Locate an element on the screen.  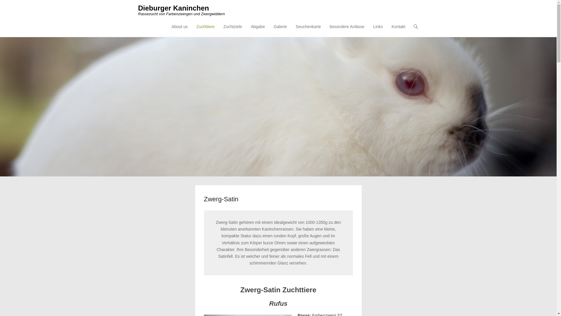
Zuchttiere is located at coordinates (205, 30).